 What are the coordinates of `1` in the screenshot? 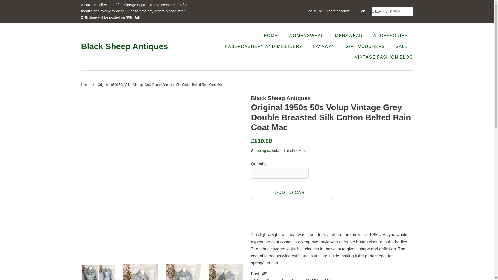 It's located at (280, 173).